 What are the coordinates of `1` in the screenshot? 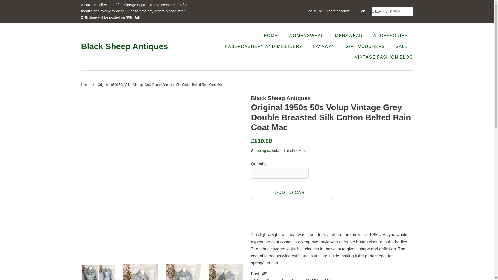 It's located at (280, 173).